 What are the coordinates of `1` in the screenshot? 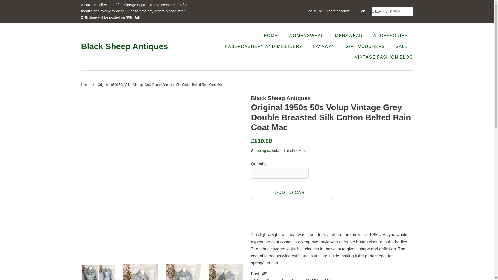 It's located at (280, 173).